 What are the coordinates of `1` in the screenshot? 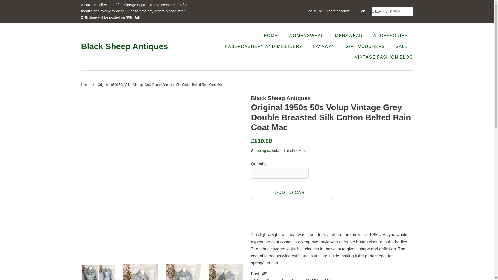 It's located at (280, 173).